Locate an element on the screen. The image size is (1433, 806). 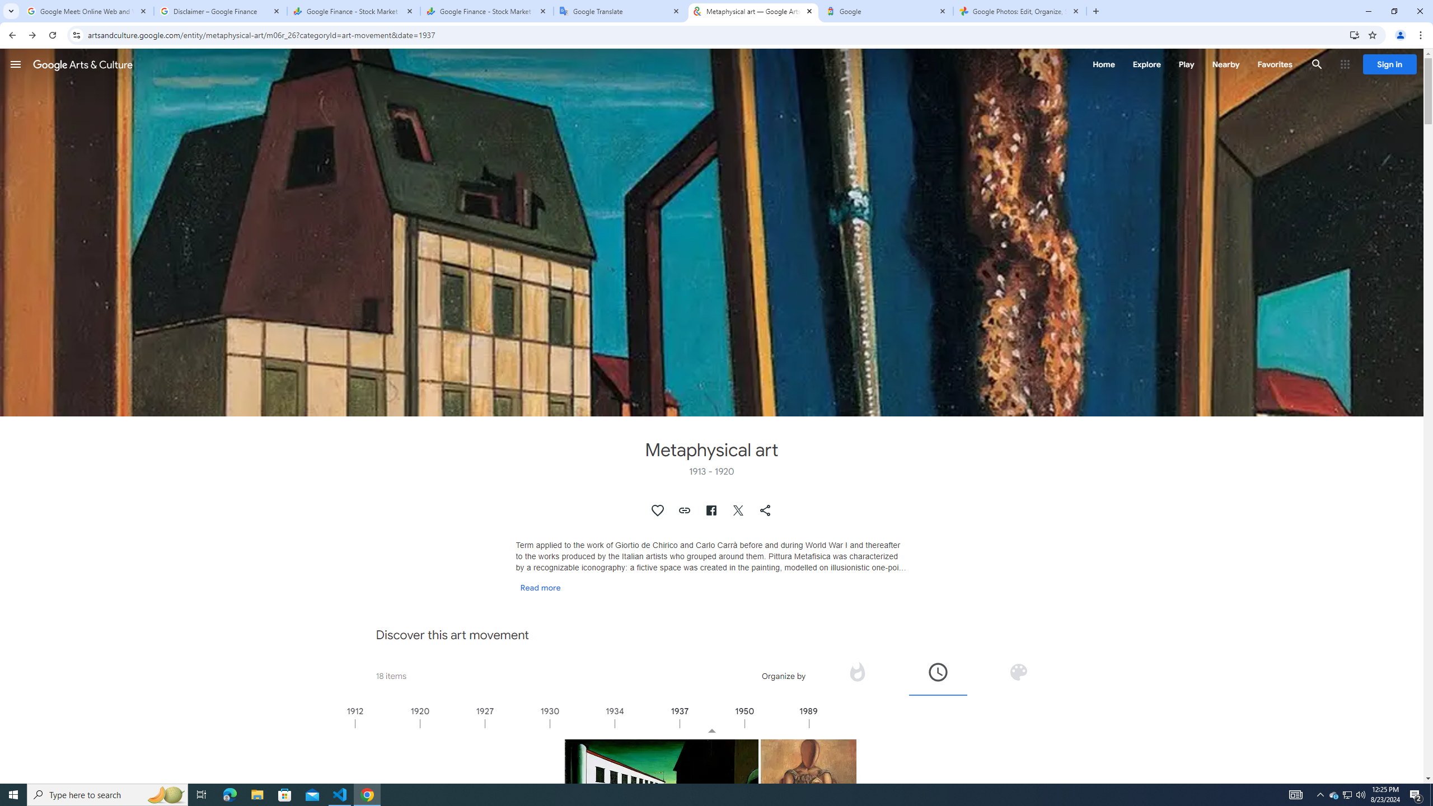
Organize by popularity is located at coordinates (858, 676).